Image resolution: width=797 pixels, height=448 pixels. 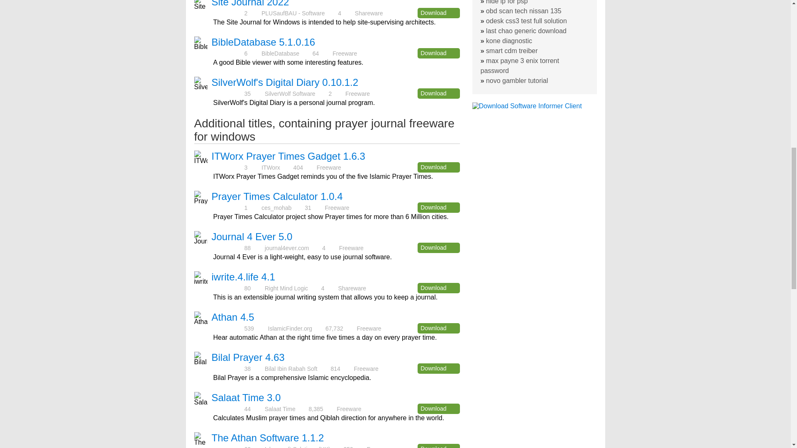 What do you see at coordinates (288, 156) in the screenshot?
I see `ITWorx Prayer Times Gadget 1.6.3` at bounding box center [288, 156].